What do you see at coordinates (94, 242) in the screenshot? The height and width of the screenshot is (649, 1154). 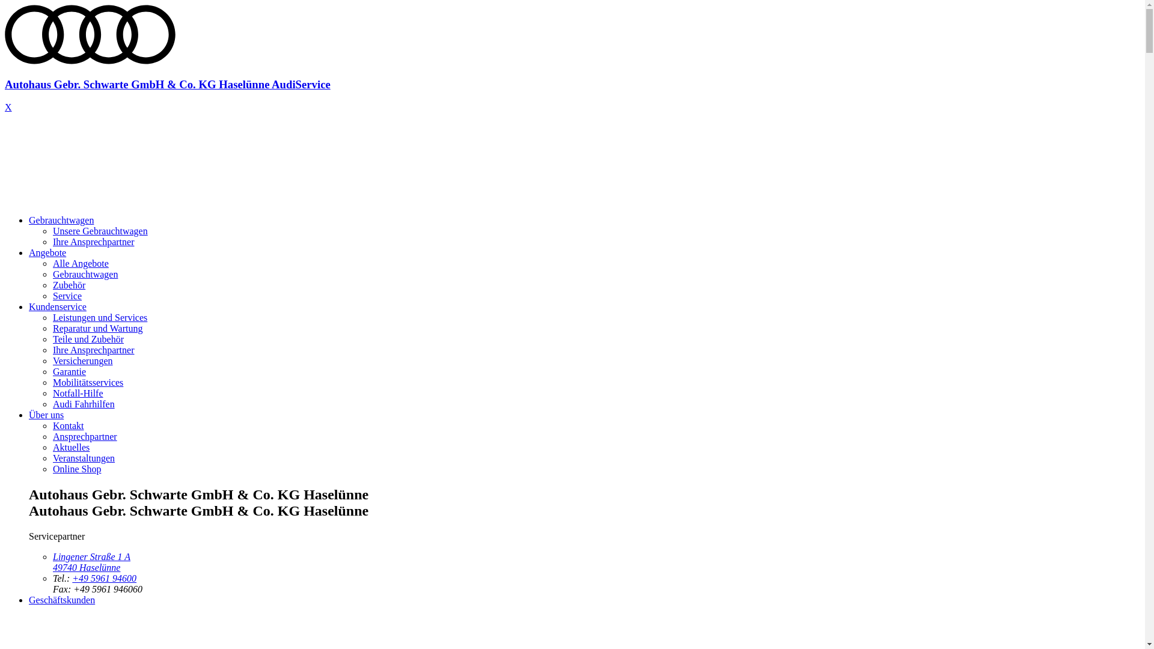 I see `Ihre Ansprechpartner` at bounding box center [94, 242].